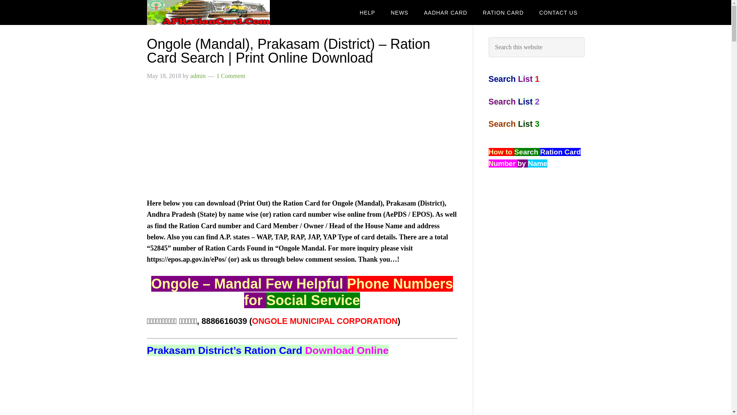 The width and height of the screenshot is (737, 415). I want to click on APRATIONCARD, so click(208, 12).